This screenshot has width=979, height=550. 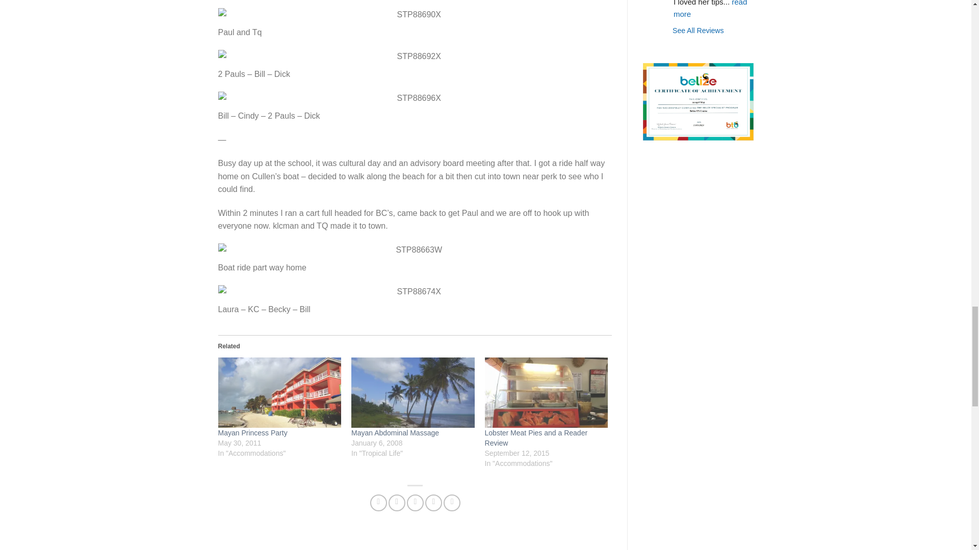 What do you see at coordinates (280, 393) in the screenshot?
I see `Mayan Princess Party` at bounding box center [280, 393].